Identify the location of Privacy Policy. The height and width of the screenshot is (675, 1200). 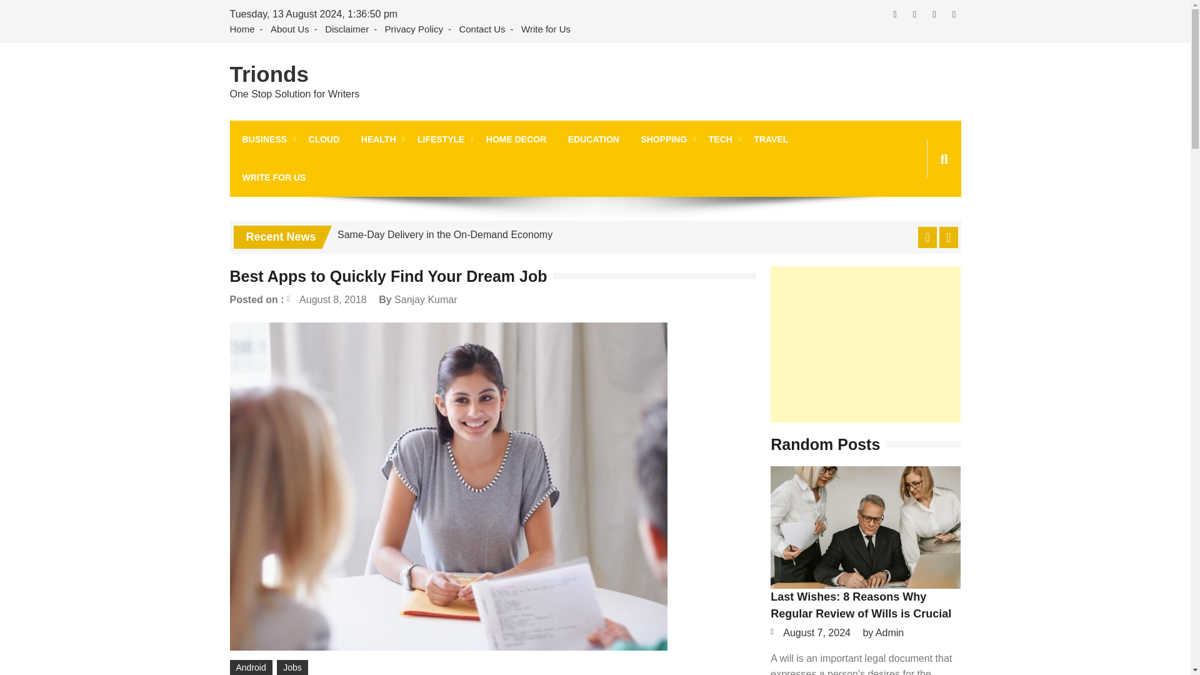
(414, 29).